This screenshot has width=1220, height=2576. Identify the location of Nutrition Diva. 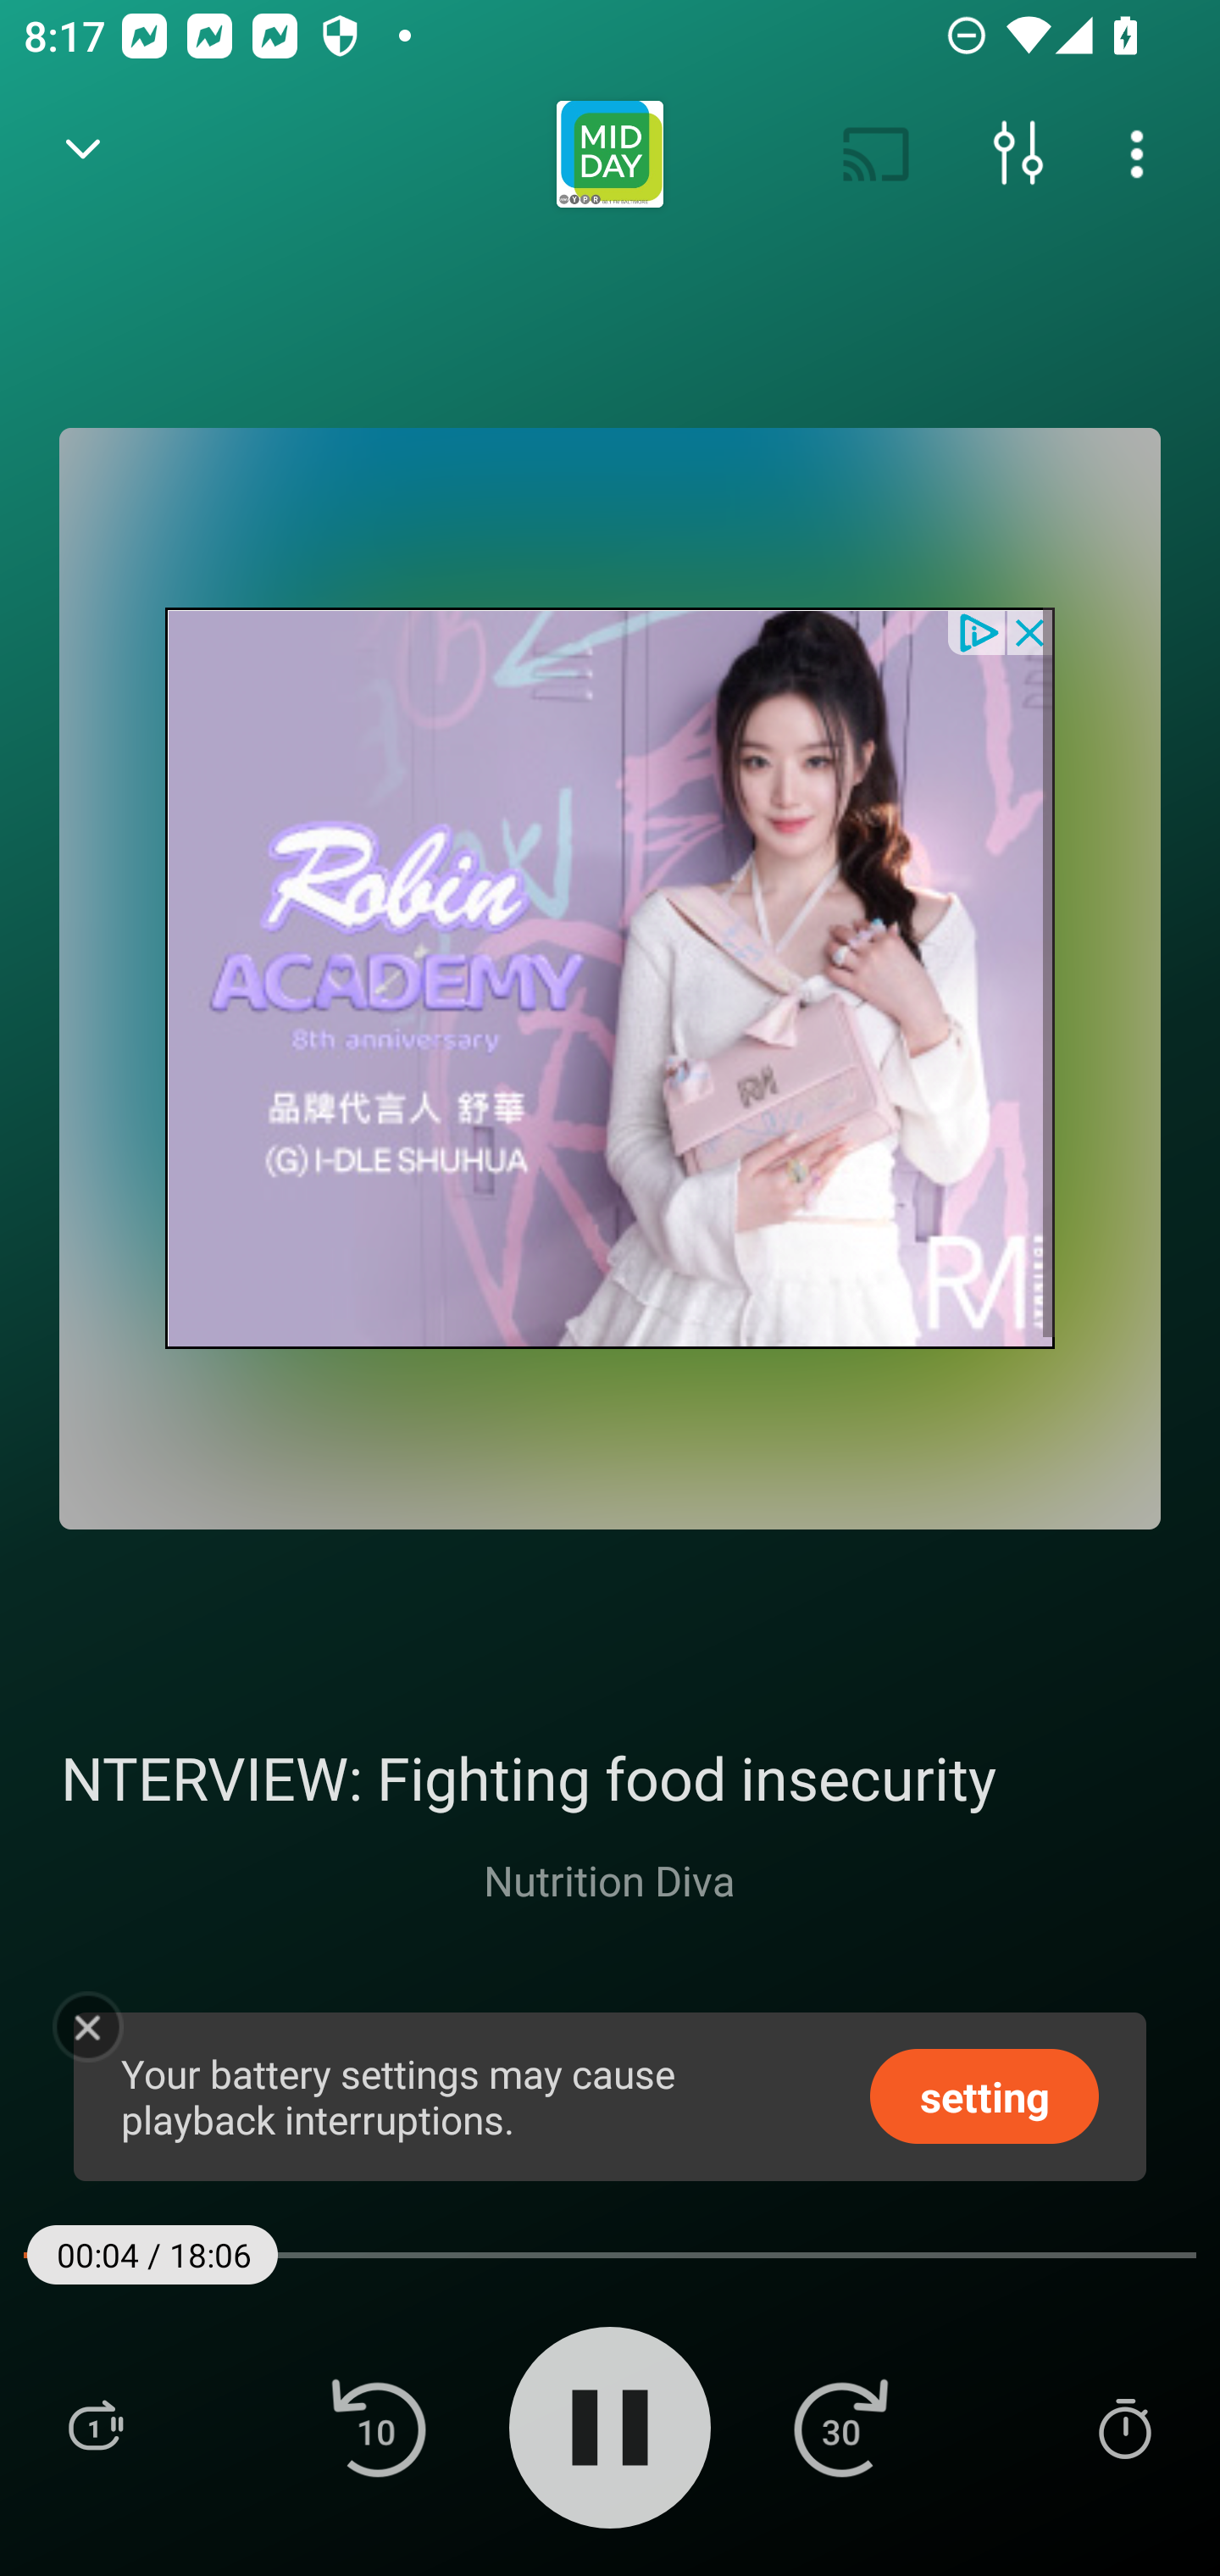
(609, 1879).